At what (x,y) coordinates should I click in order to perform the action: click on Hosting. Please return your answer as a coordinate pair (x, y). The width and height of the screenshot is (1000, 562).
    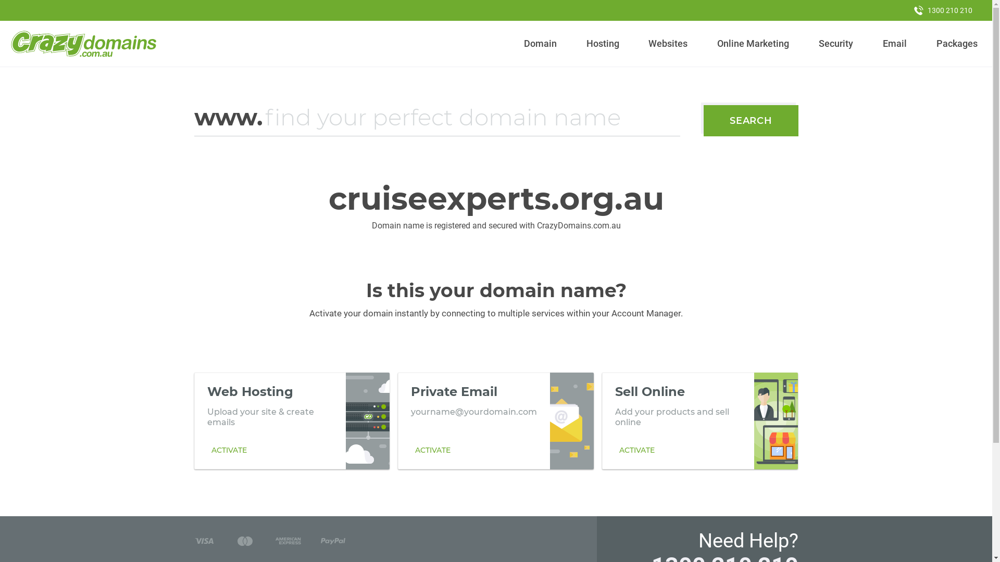
    Looking at the image, I should click on (603, 44).